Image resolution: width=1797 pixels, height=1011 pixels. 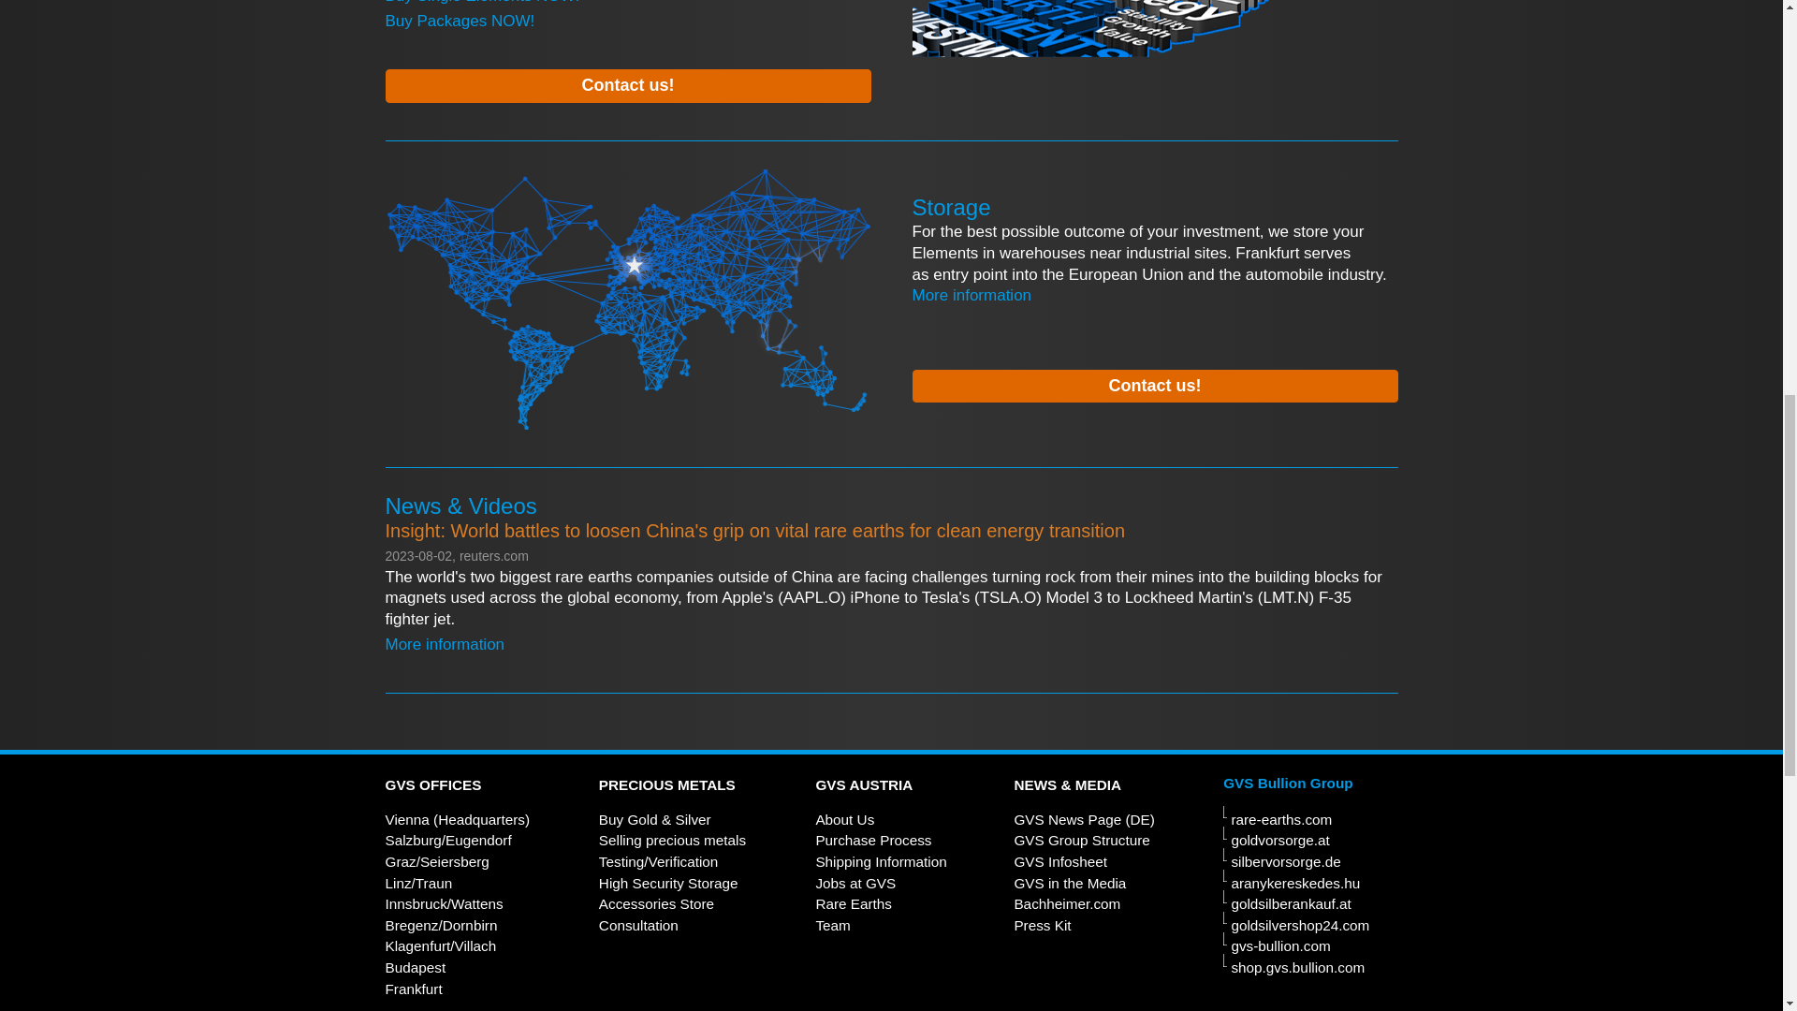 What do you see at coordinates (844, 820) in the screenshot?
I see `About Us` at bounding box center [844, 820].